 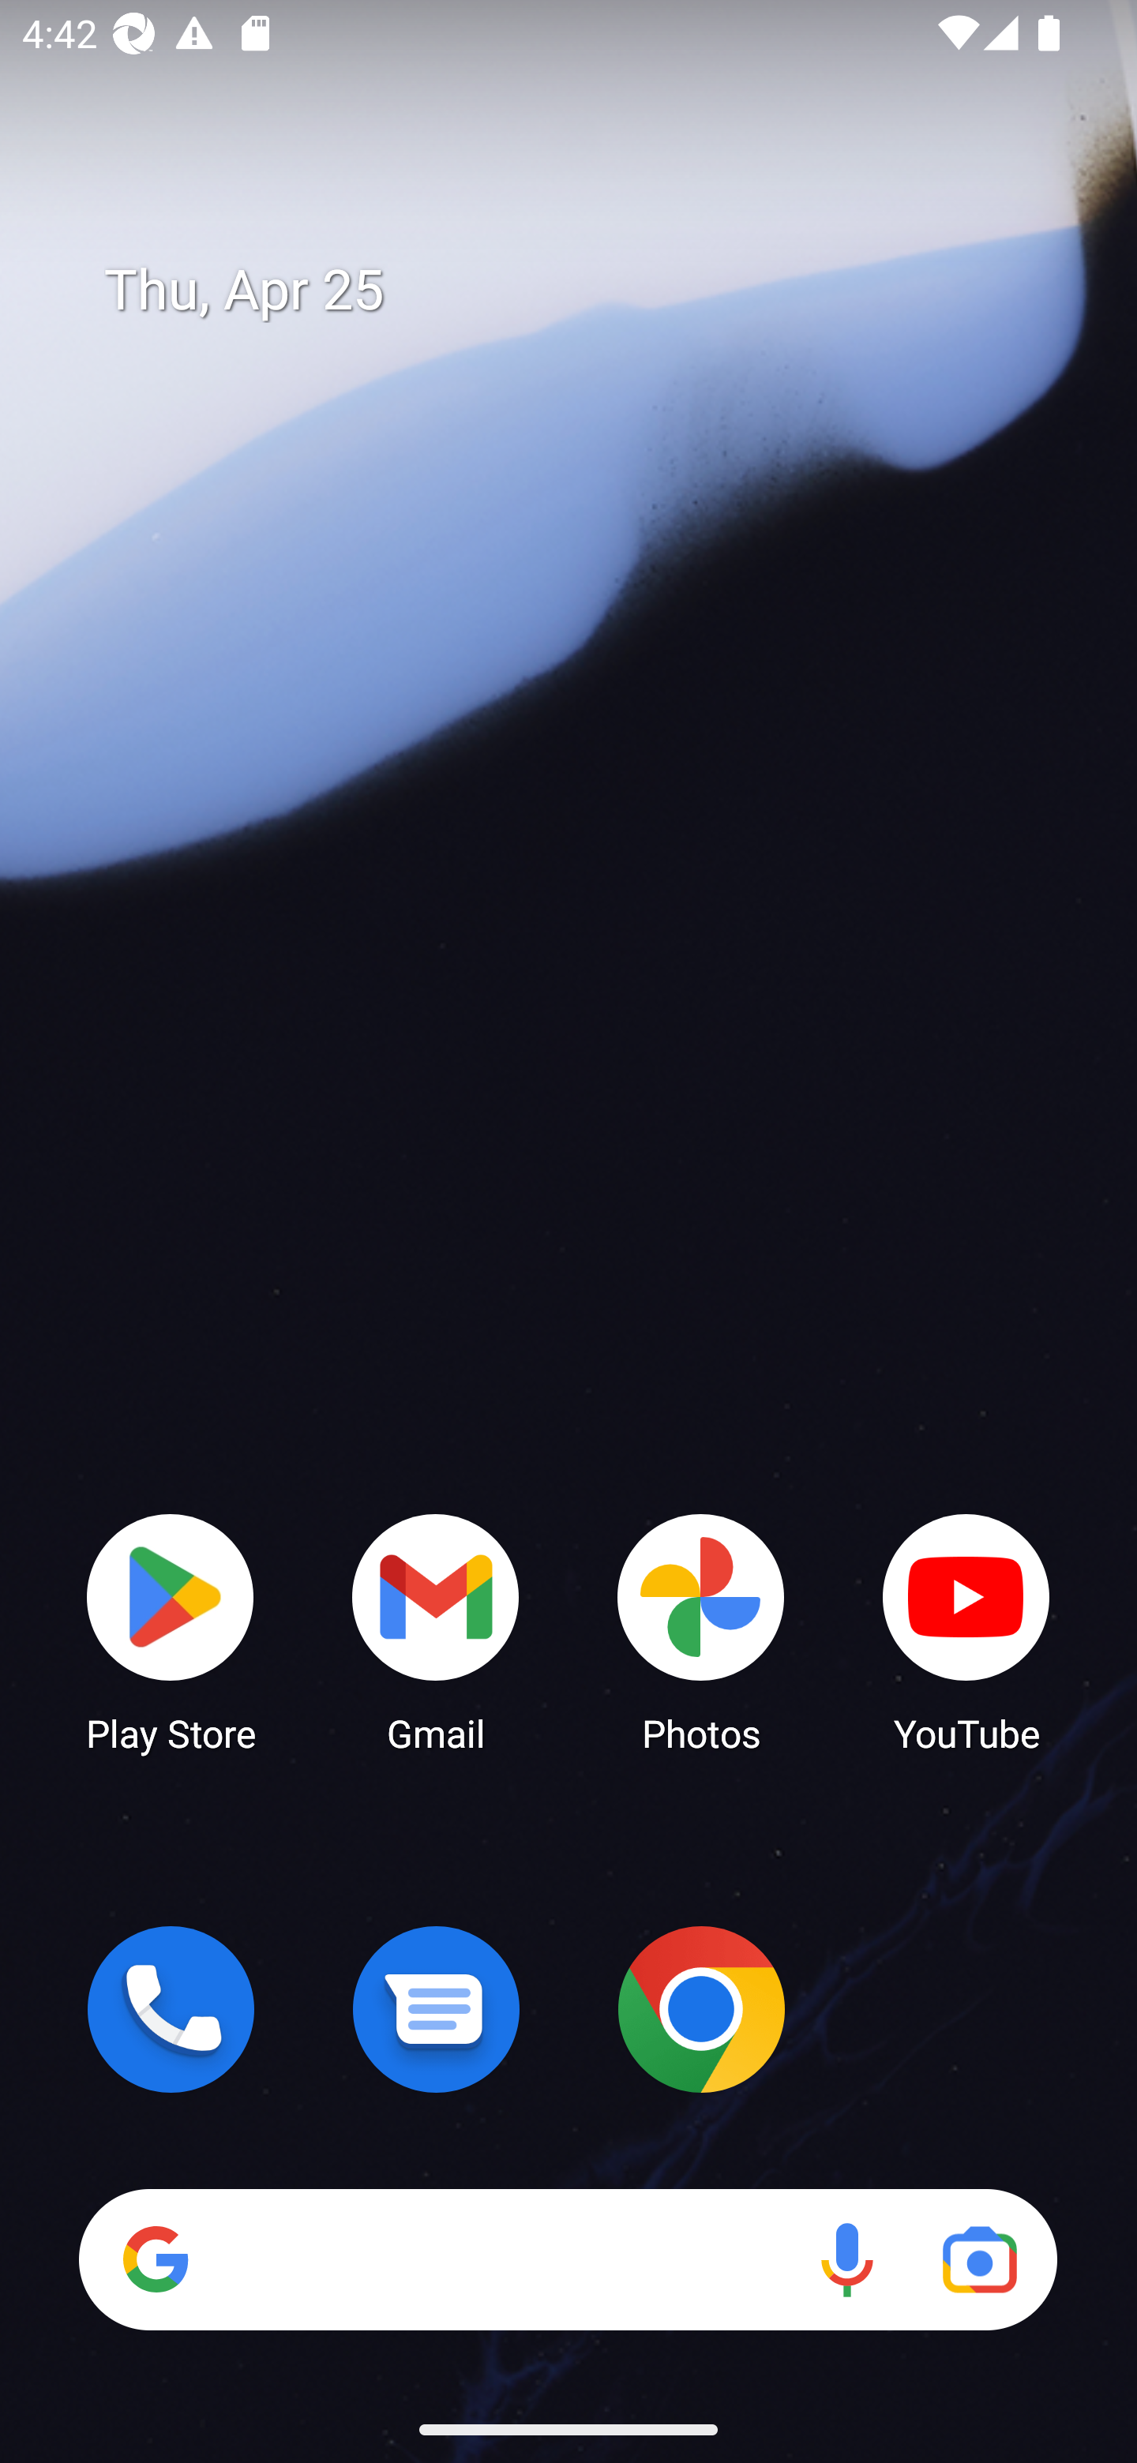 I want to click on Photos, so click(x=701, y=1631).